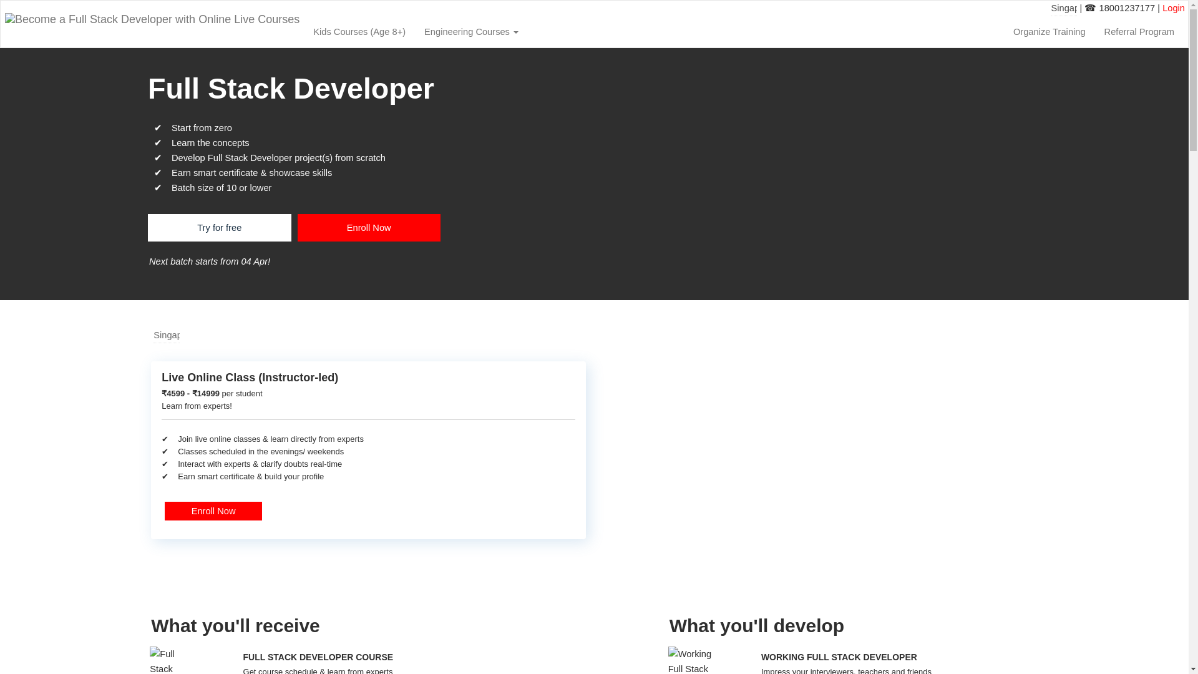 The image size is (1198, 674). What do you see at coordinates (1139, 31) in the screenshot?
I see `Referral Program` at bounding box center [1139, 31].